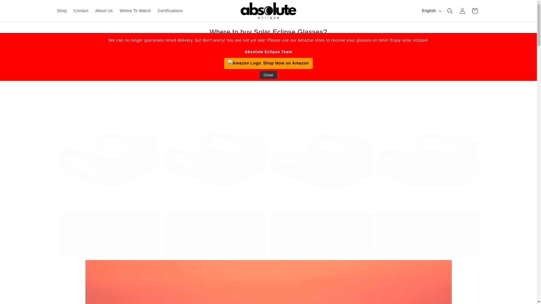 Image resolution: width=541 pixels, height=304 pixels. I want to click on English, so click(431, 11).